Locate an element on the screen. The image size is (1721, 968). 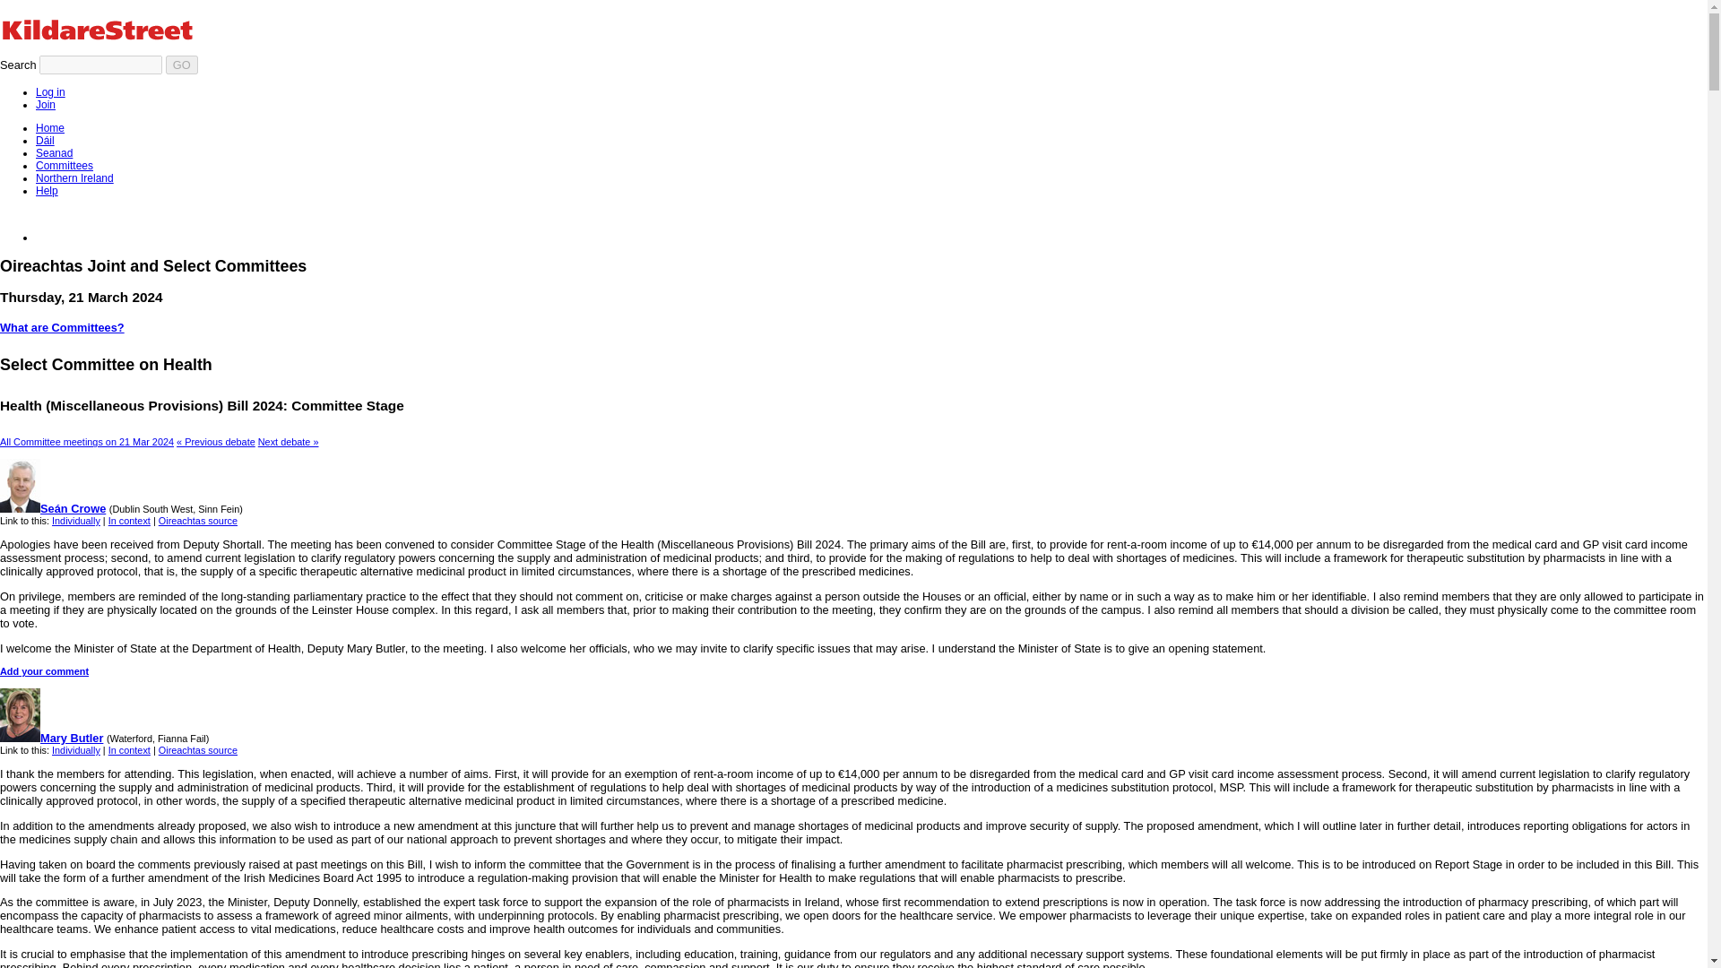
Log in is located at coordinates (50, 92).